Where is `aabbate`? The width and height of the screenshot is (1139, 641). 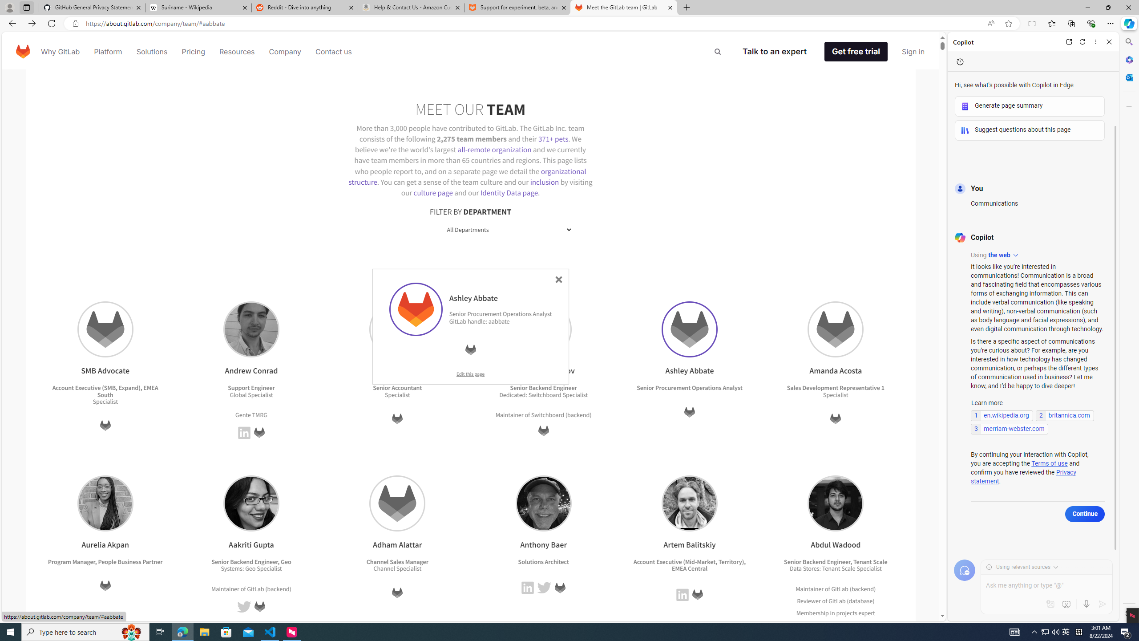 aabbate is located at coordinates (499, 321).